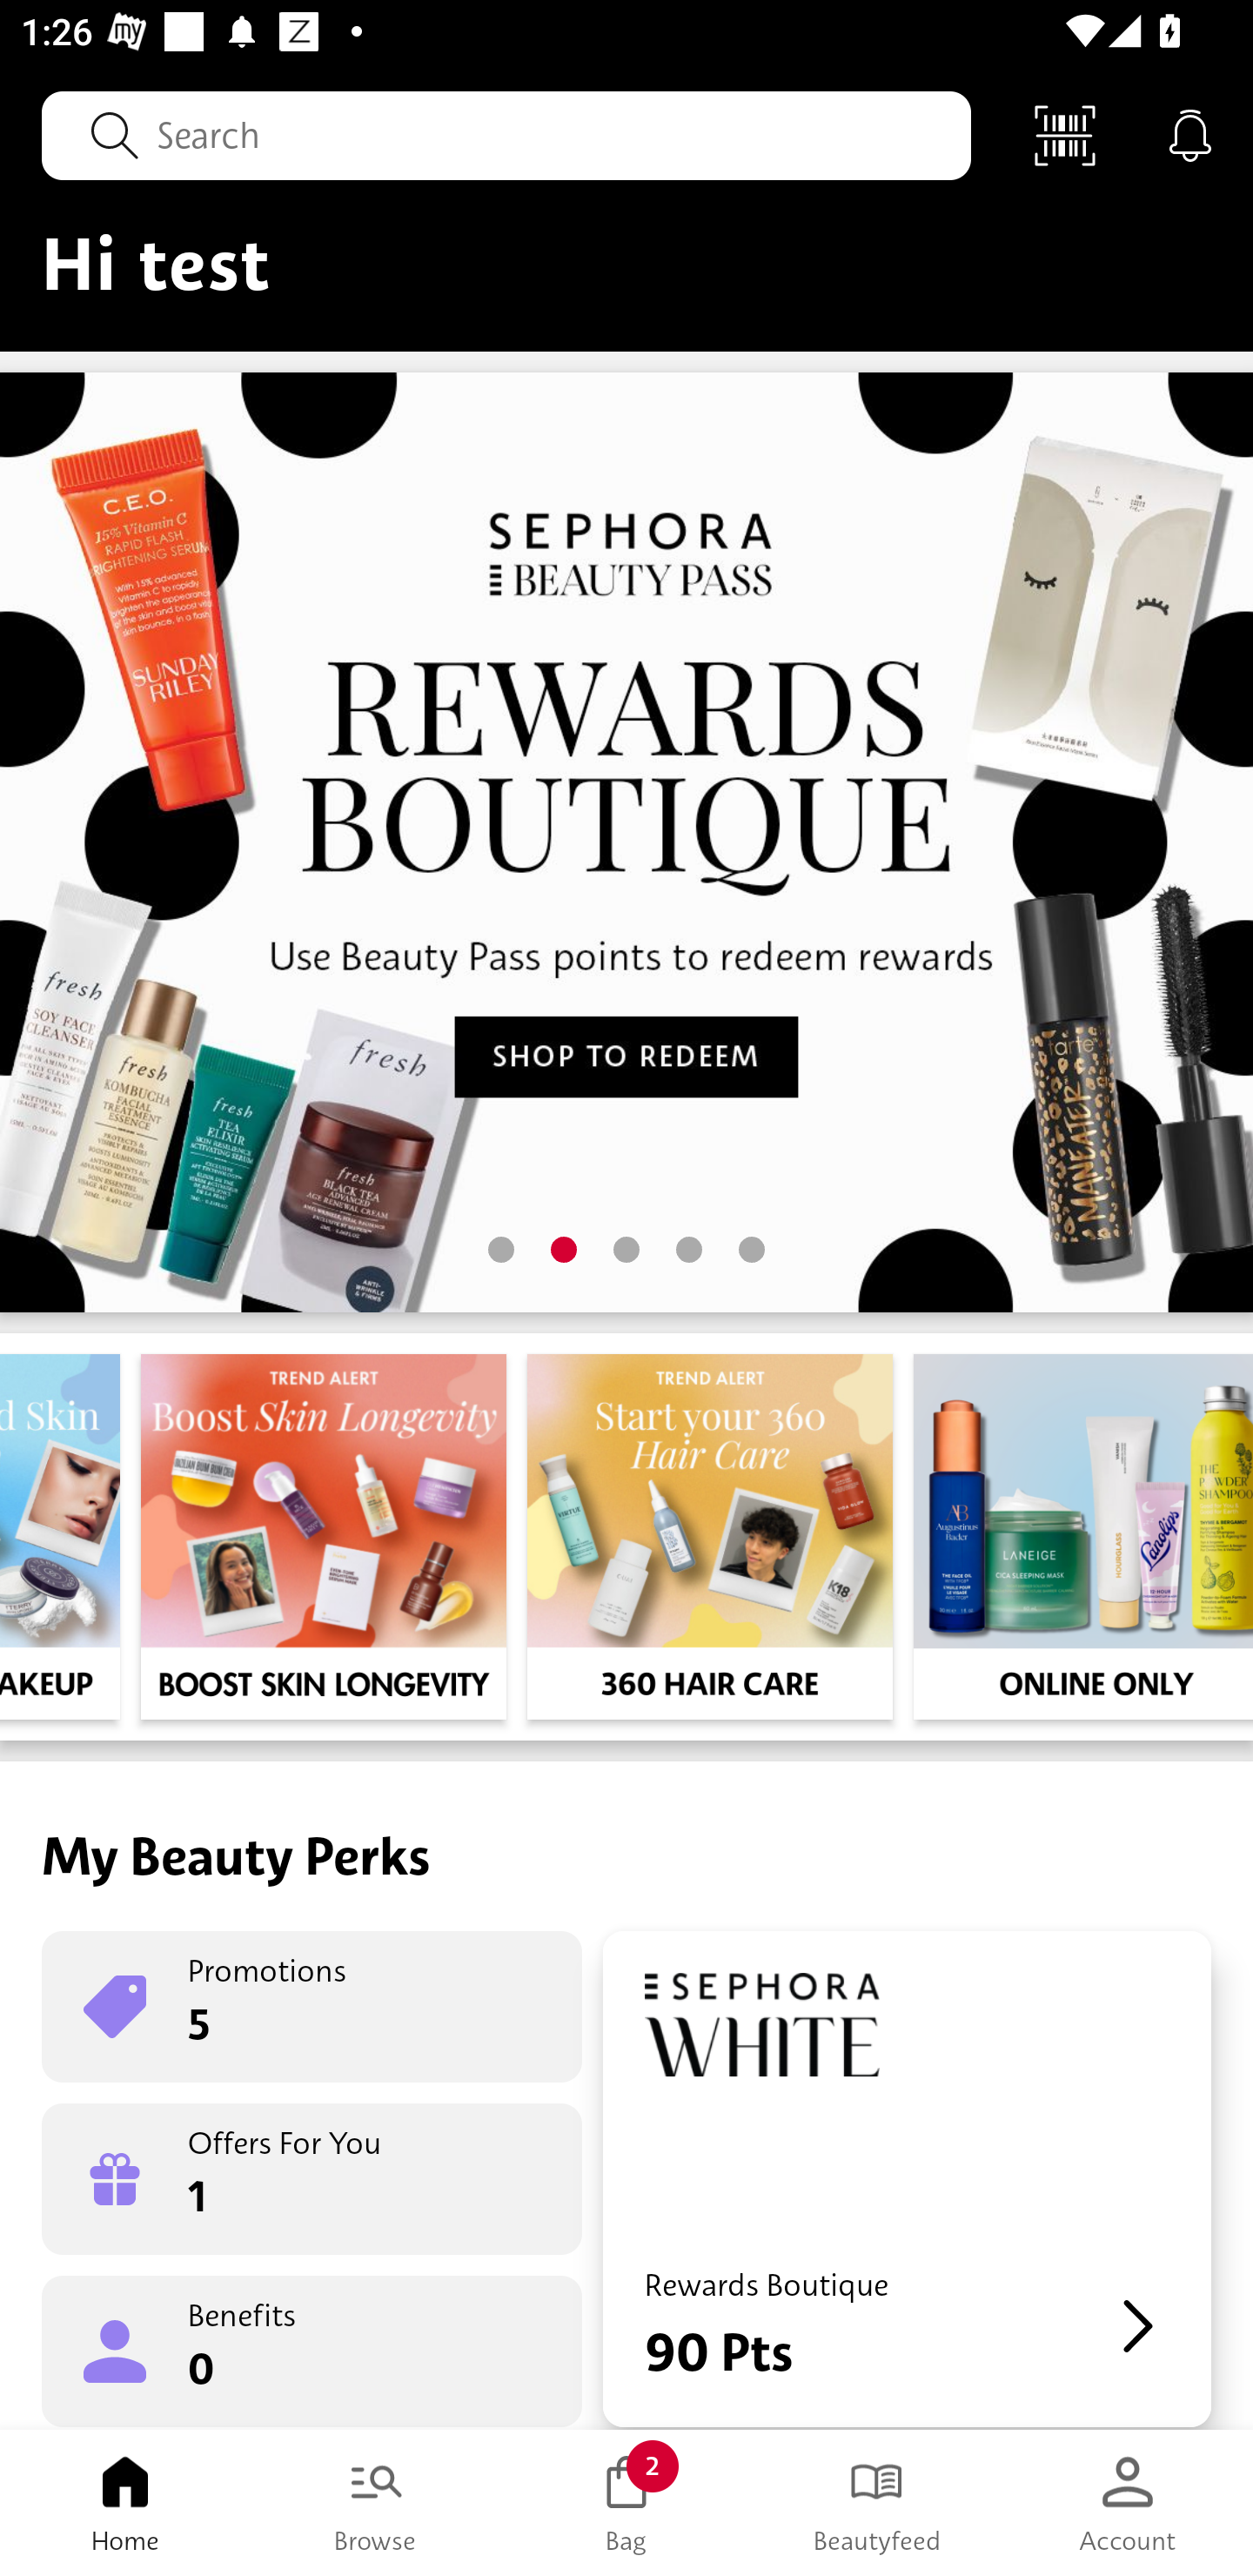 The height and width of the screenshot is (2576, 1253). Describe the element at coordinates (1190, 134) in the screenshot. I see `Notifications` at that location.